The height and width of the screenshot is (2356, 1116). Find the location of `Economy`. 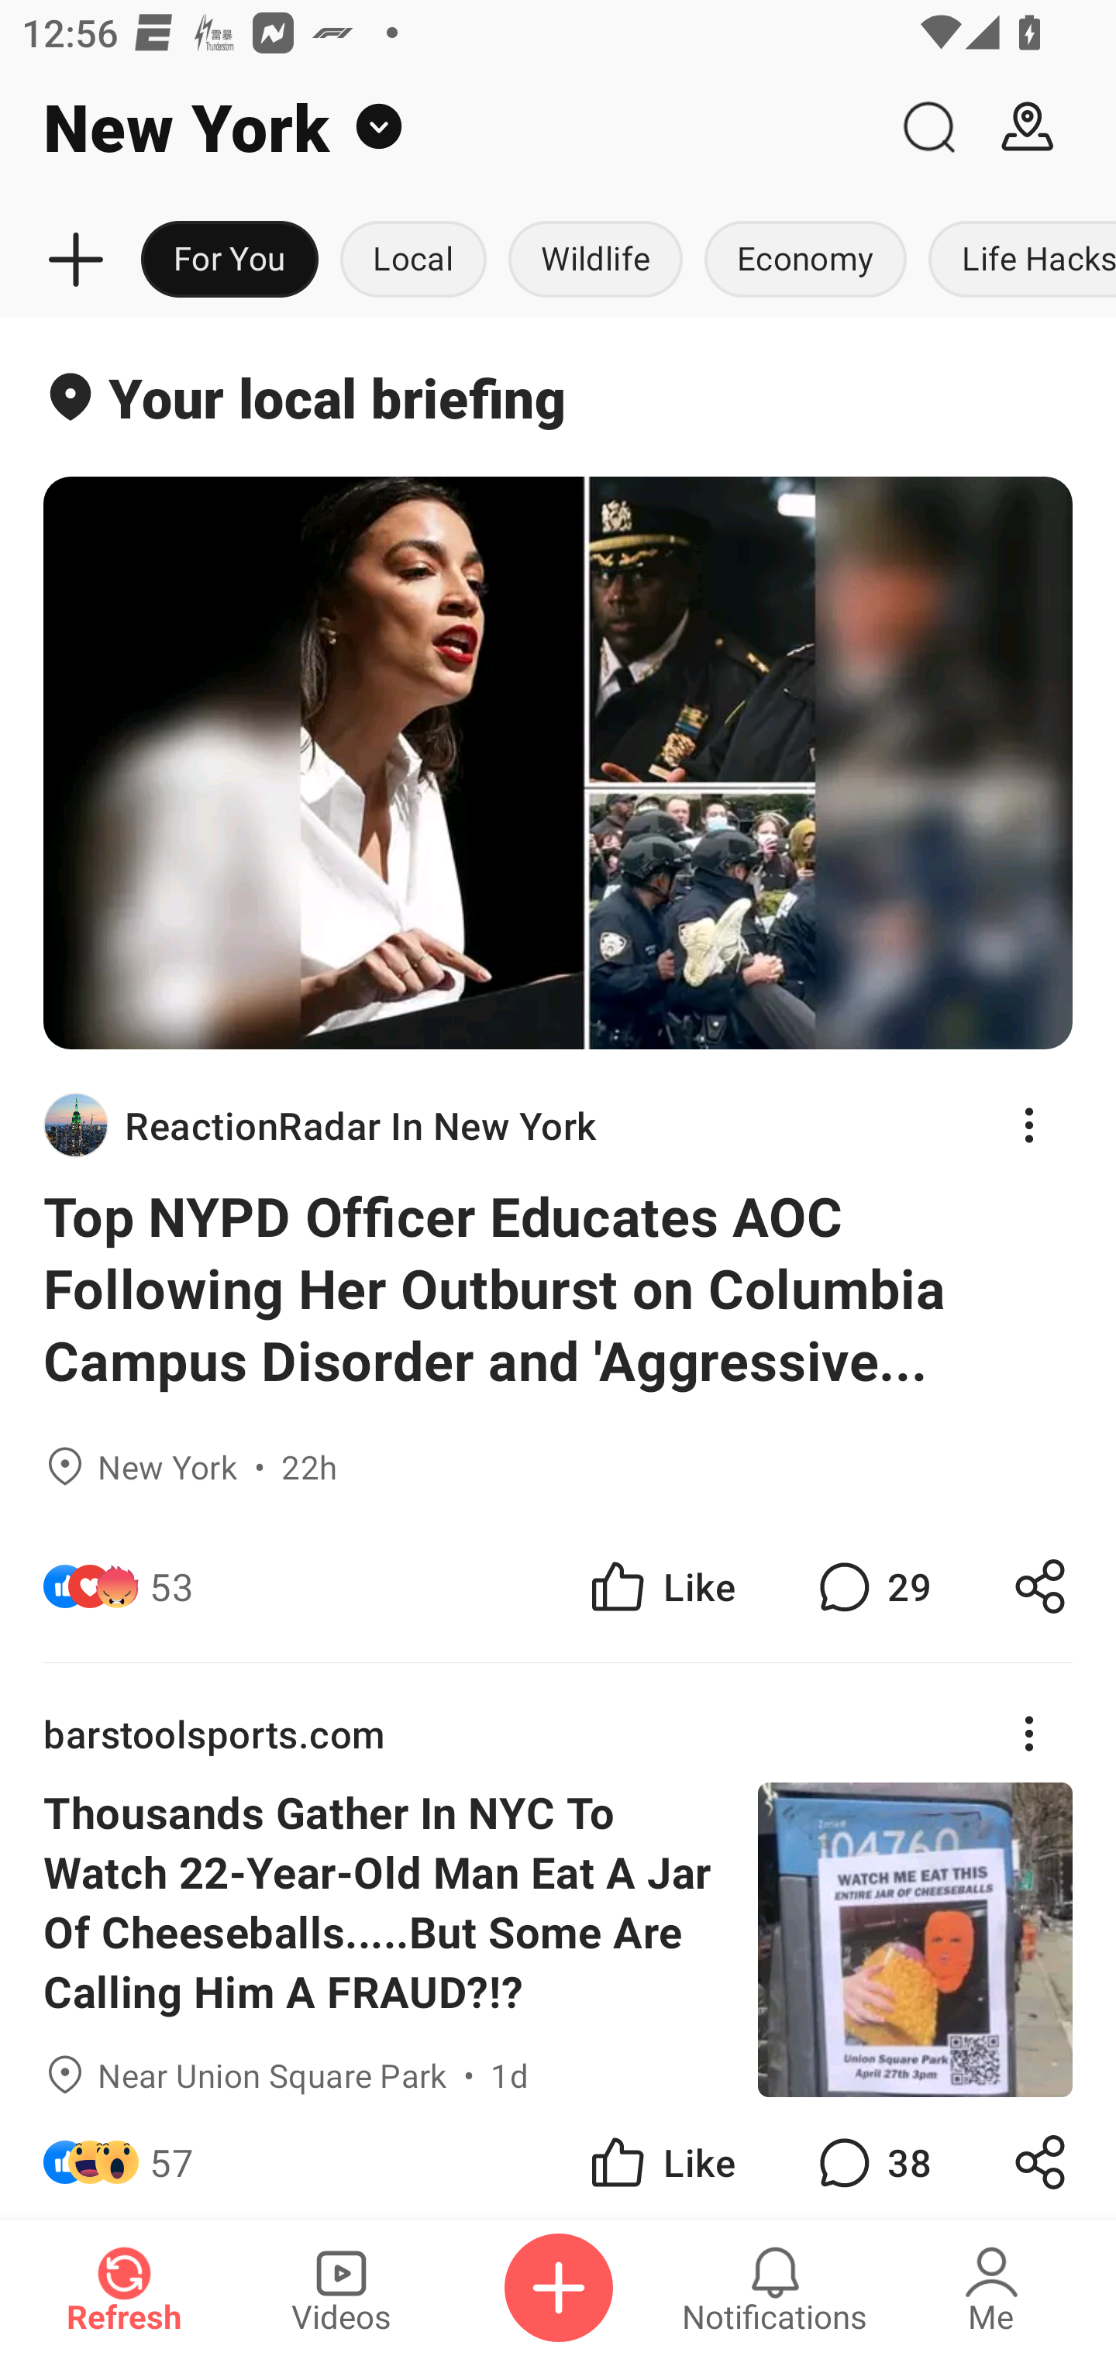

Economy is located at coordinates (805, 260).